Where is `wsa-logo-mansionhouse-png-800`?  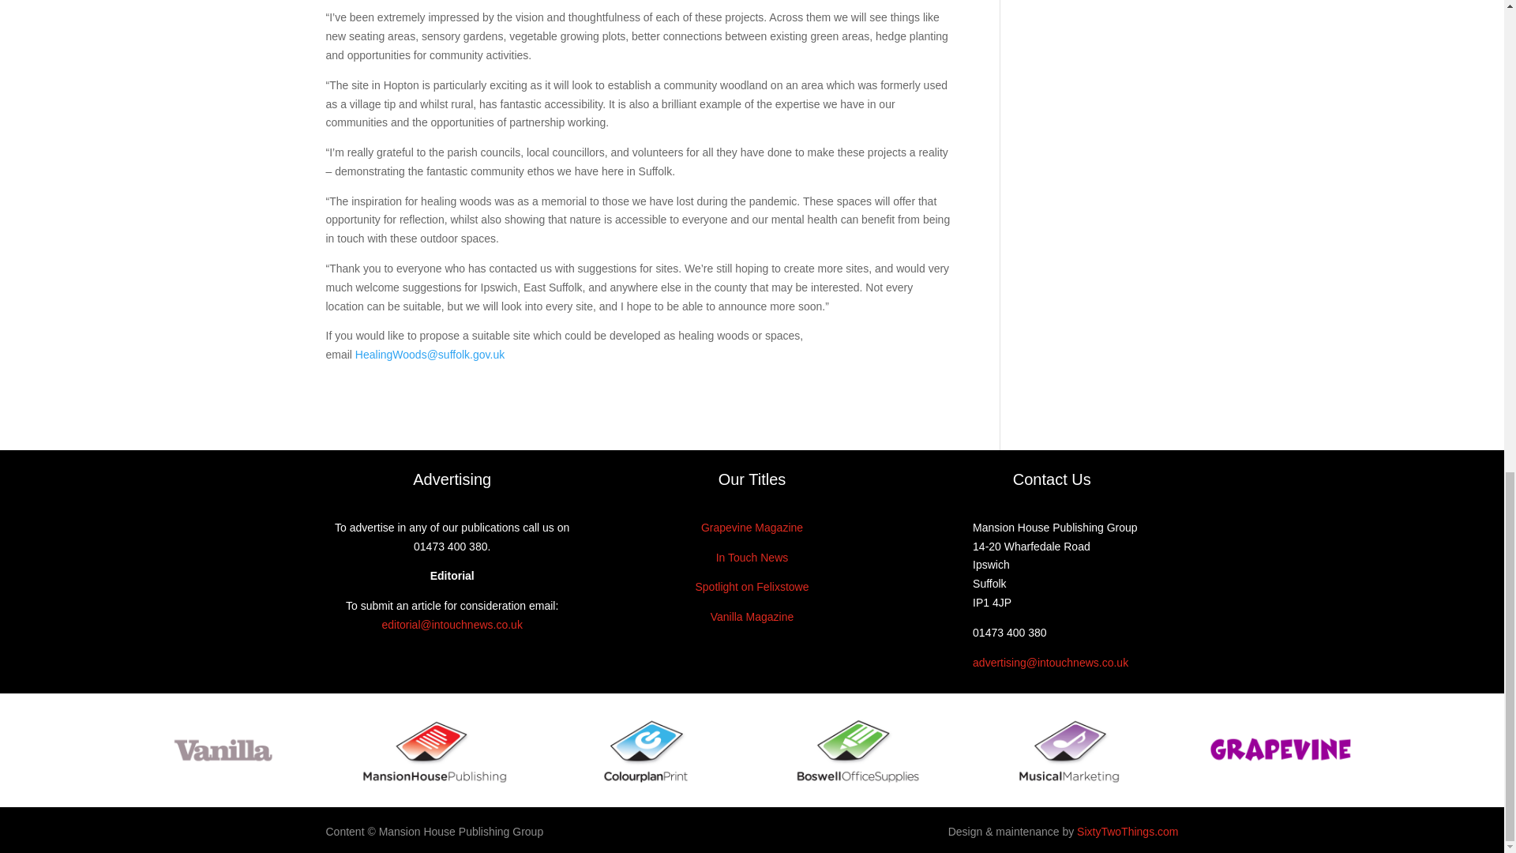 wsa-logo-mansionhouse-png-800 is located at coordinates (434, 750).